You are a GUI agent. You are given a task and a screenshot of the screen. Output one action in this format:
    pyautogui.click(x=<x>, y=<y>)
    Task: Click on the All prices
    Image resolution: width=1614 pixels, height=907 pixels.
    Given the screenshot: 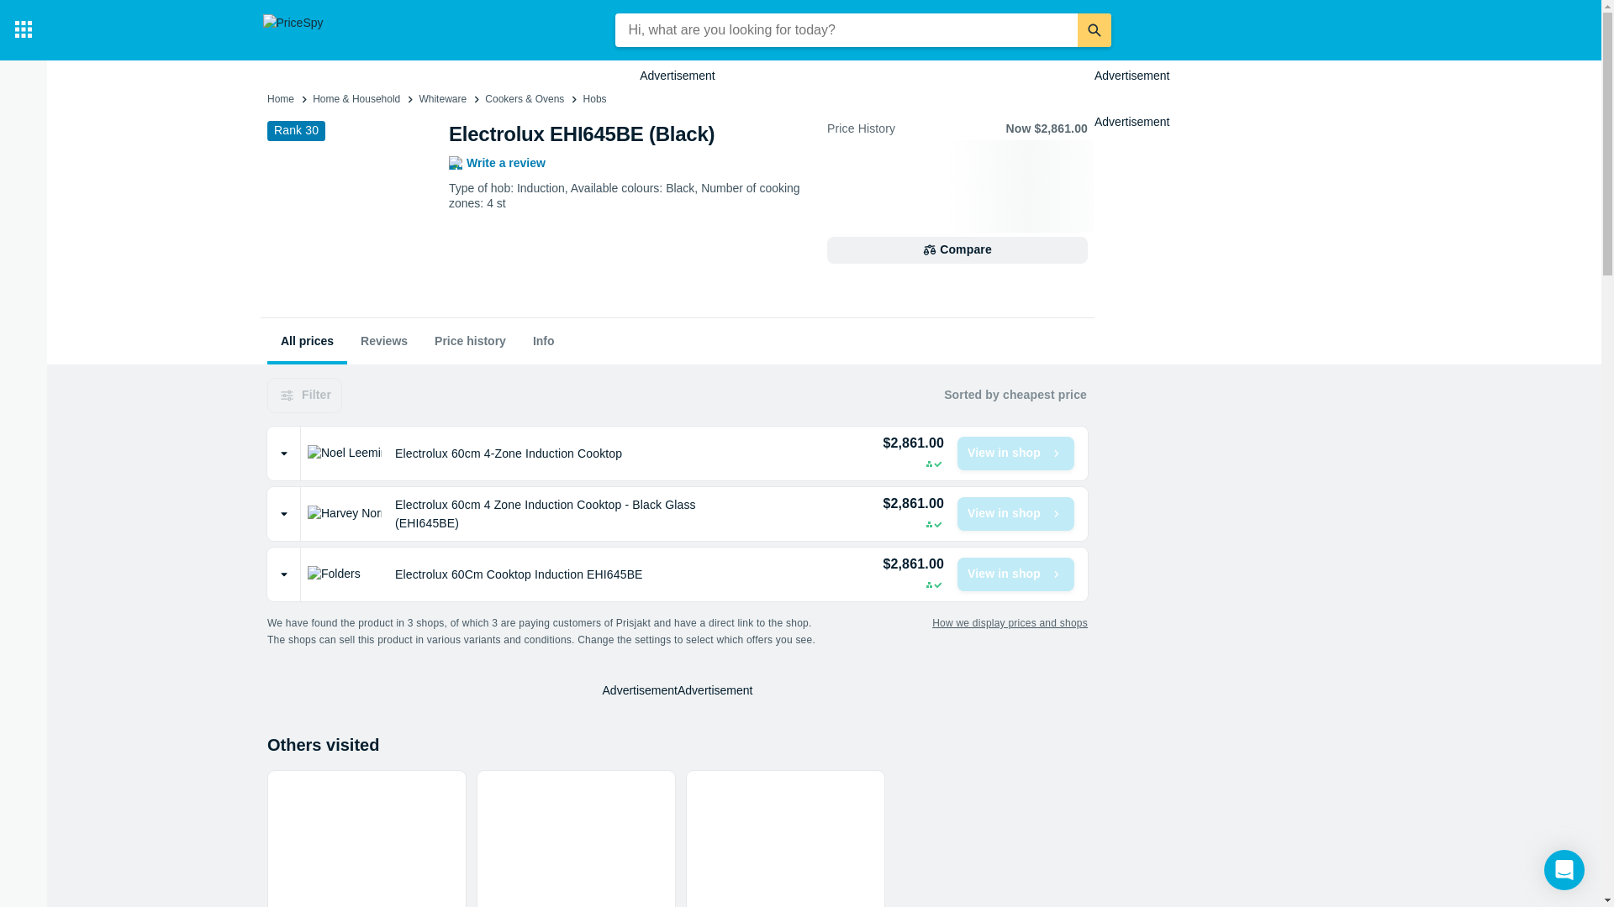 What is the action you would take?
    pyautogui.click(x=307, y=341)
    